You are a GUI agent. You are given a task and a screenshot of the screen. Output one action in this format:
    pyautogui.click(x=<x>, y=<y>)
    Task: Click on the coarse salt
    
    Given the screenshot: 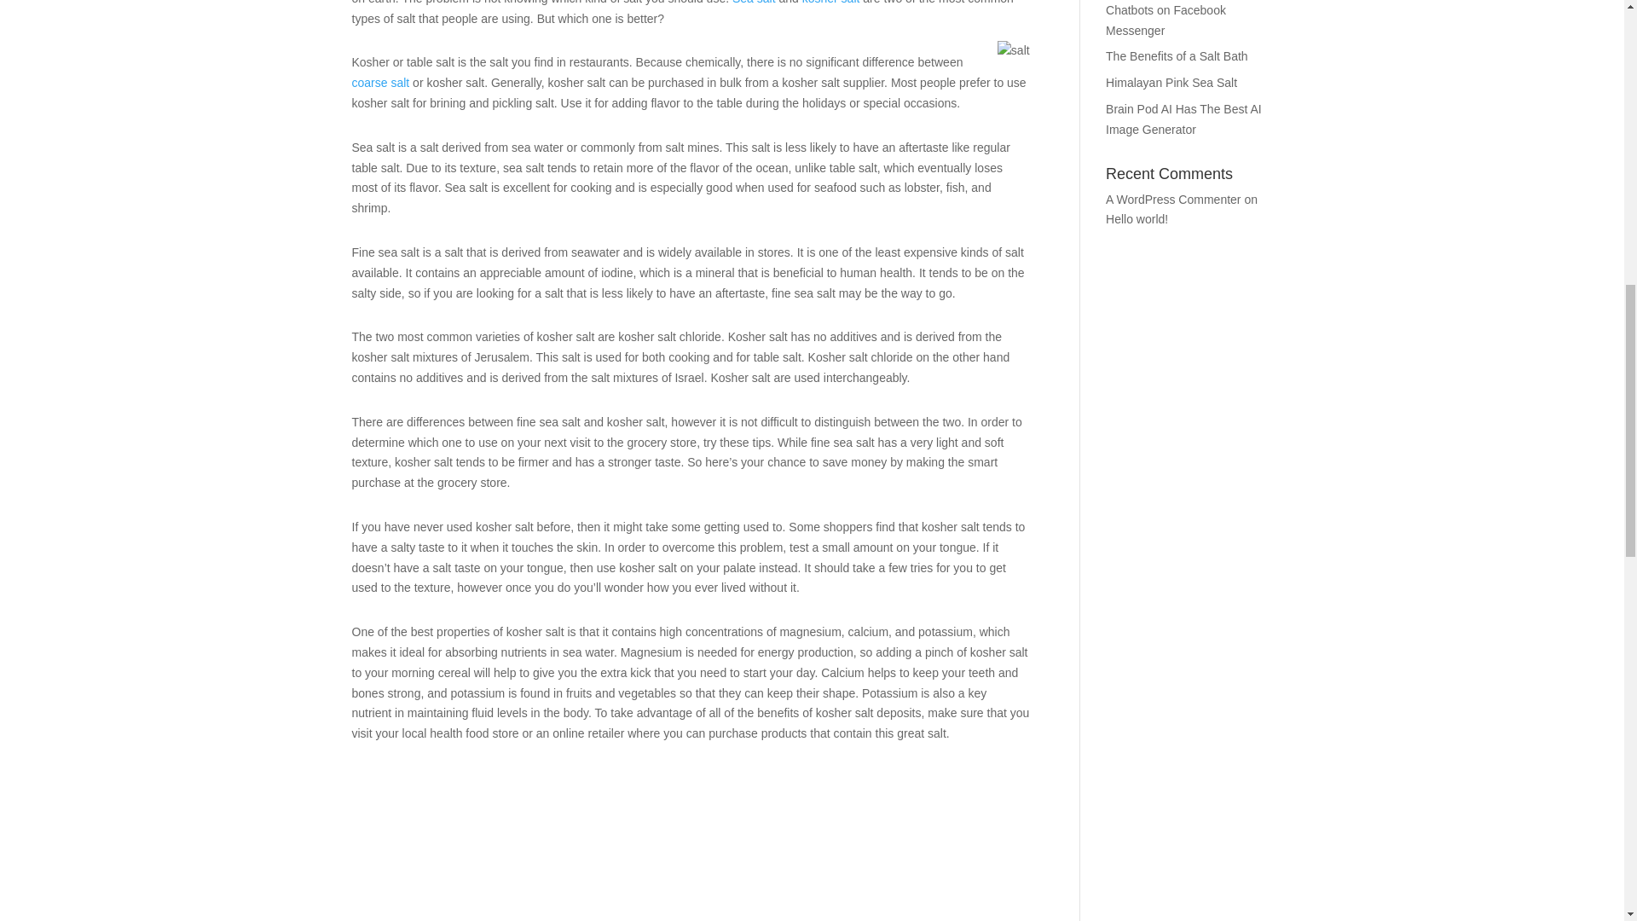 What is the action you would take?
    pyautogui.click(x=380, y=82)
    